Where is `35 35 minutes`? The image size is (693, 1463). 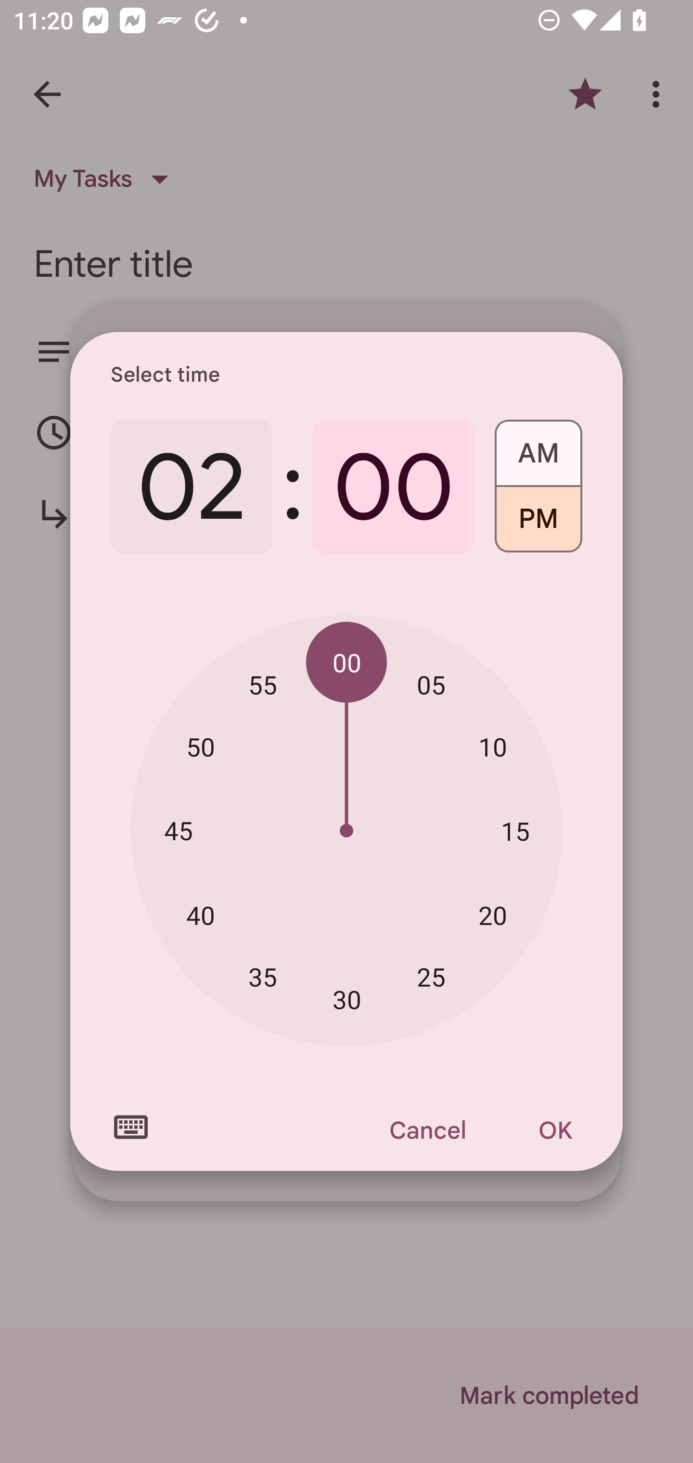 35 35 minutes is located at coordinates (263, 976).